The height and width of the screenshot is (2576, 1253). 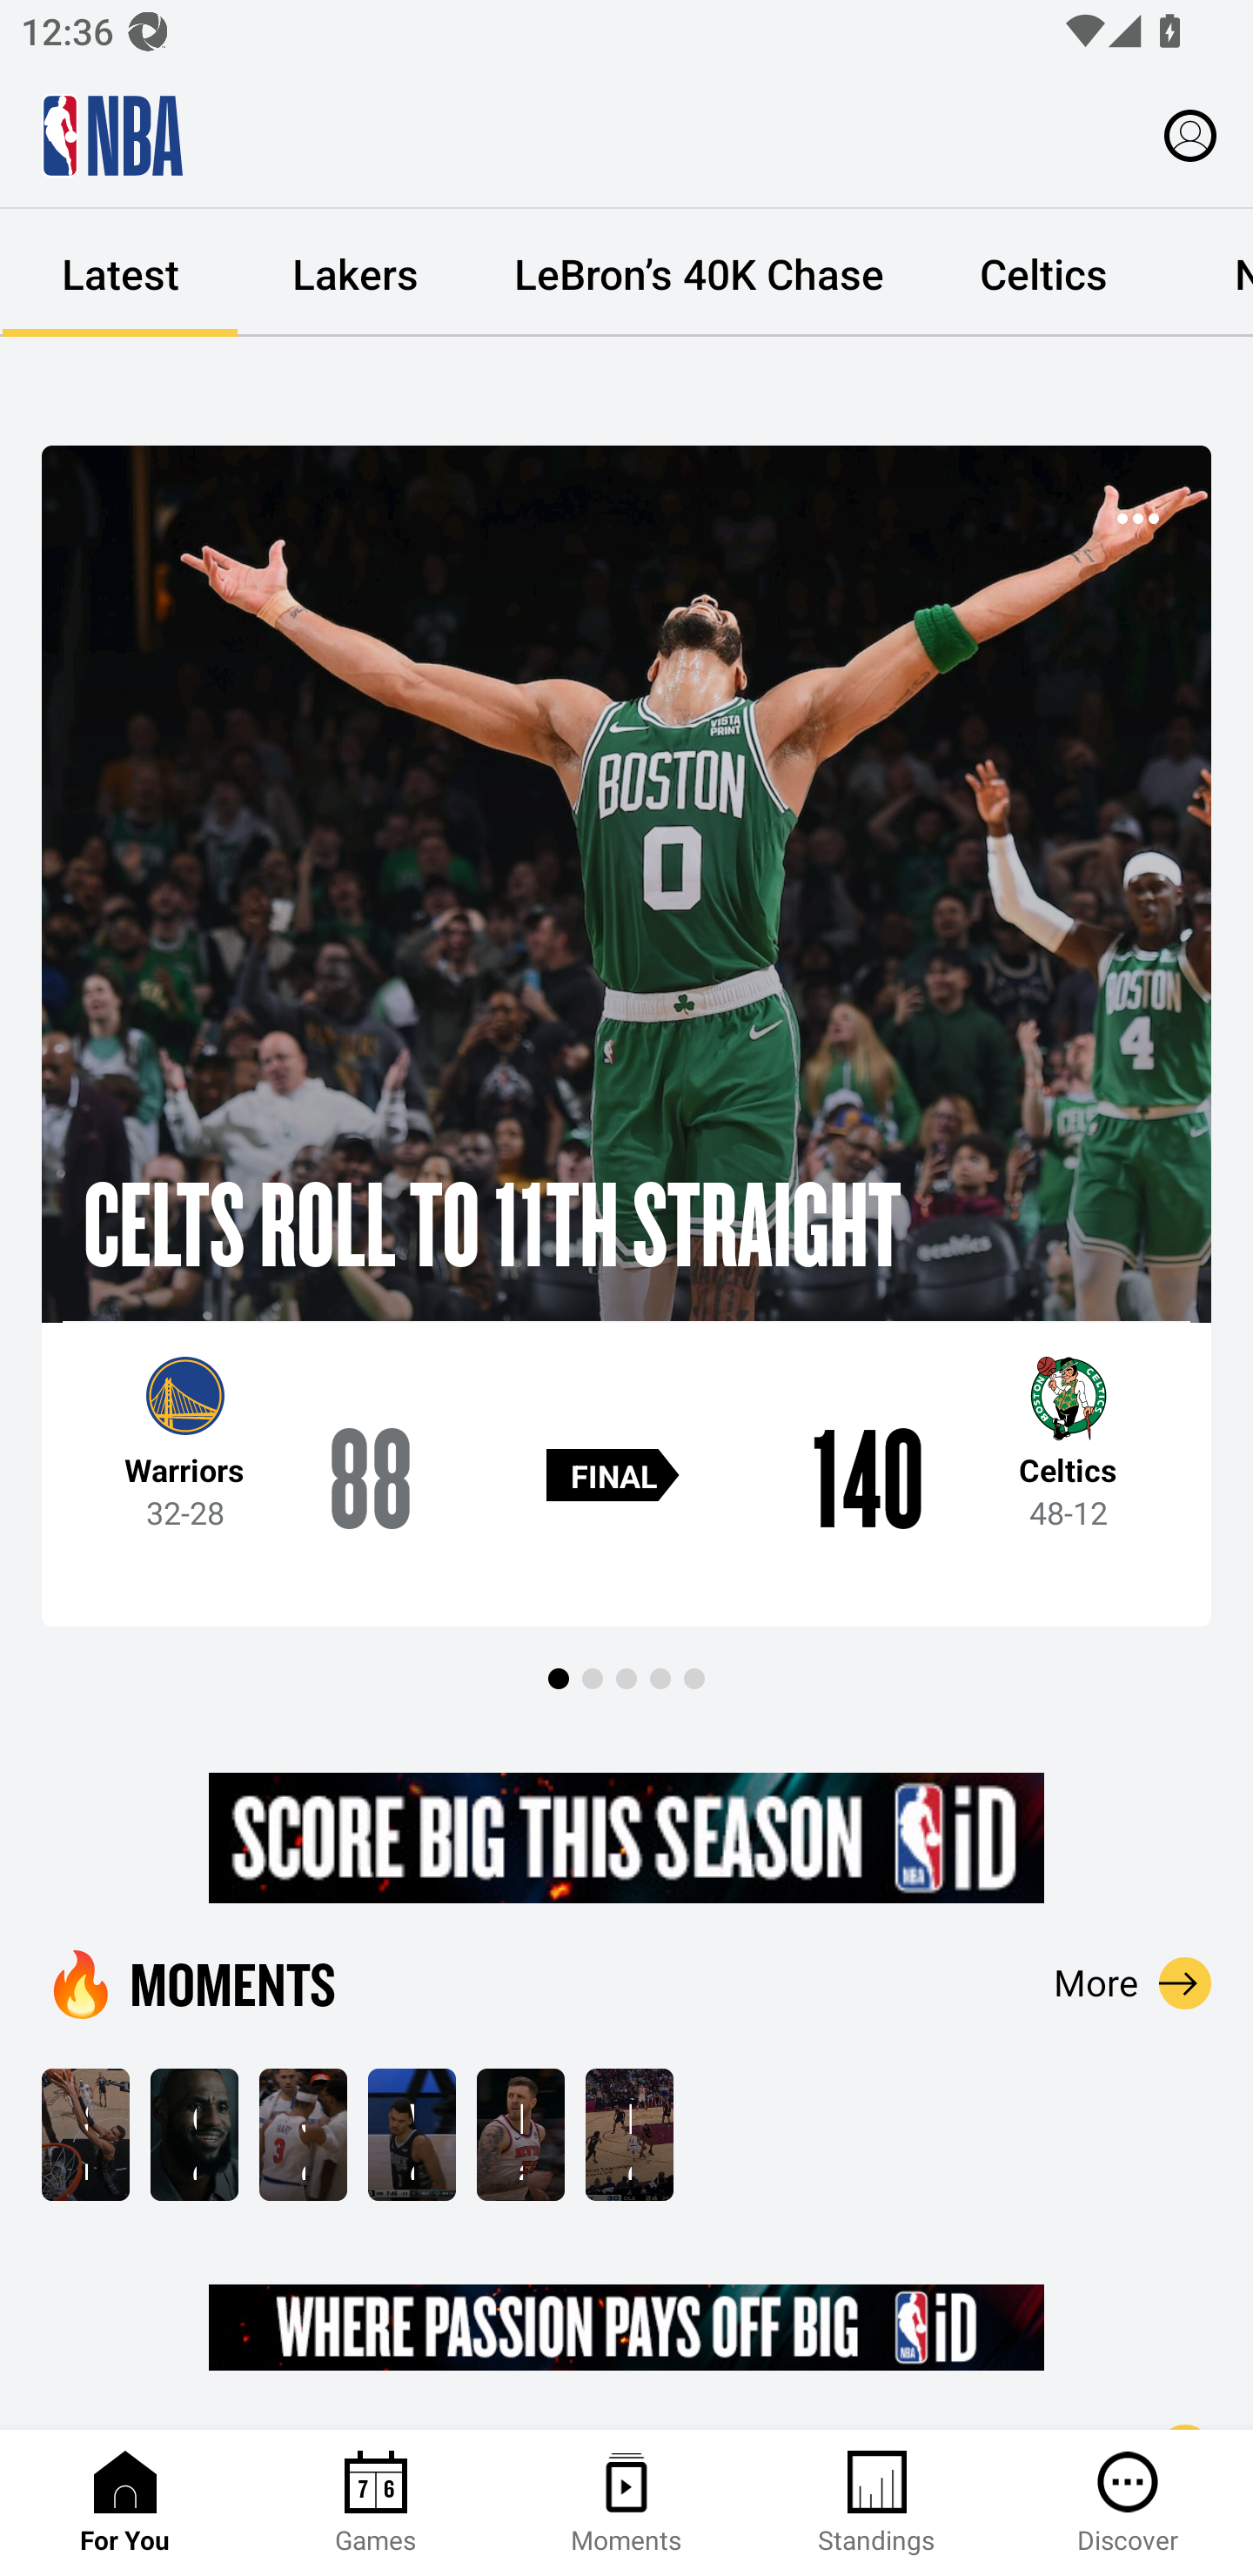 What do you see at coordinates (355, 273) in the screenshot?
I see `Lakers` at bounding box center [355, 273].